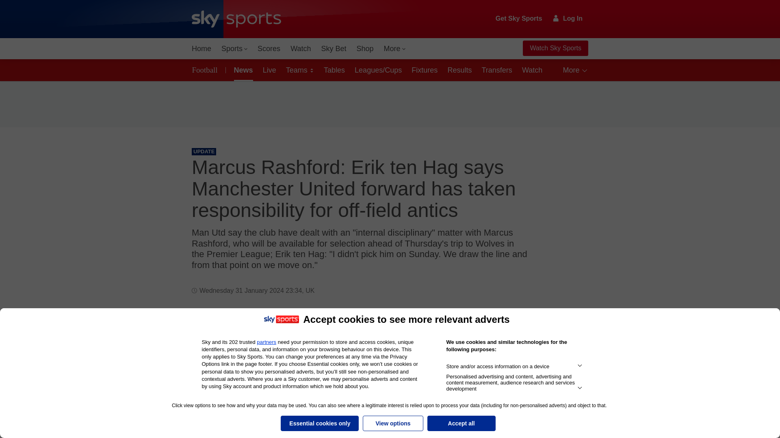 Image resolution: width=780 pixels, height=438 pixels. I want to click on Get Sky Sports, so click(519, 19).